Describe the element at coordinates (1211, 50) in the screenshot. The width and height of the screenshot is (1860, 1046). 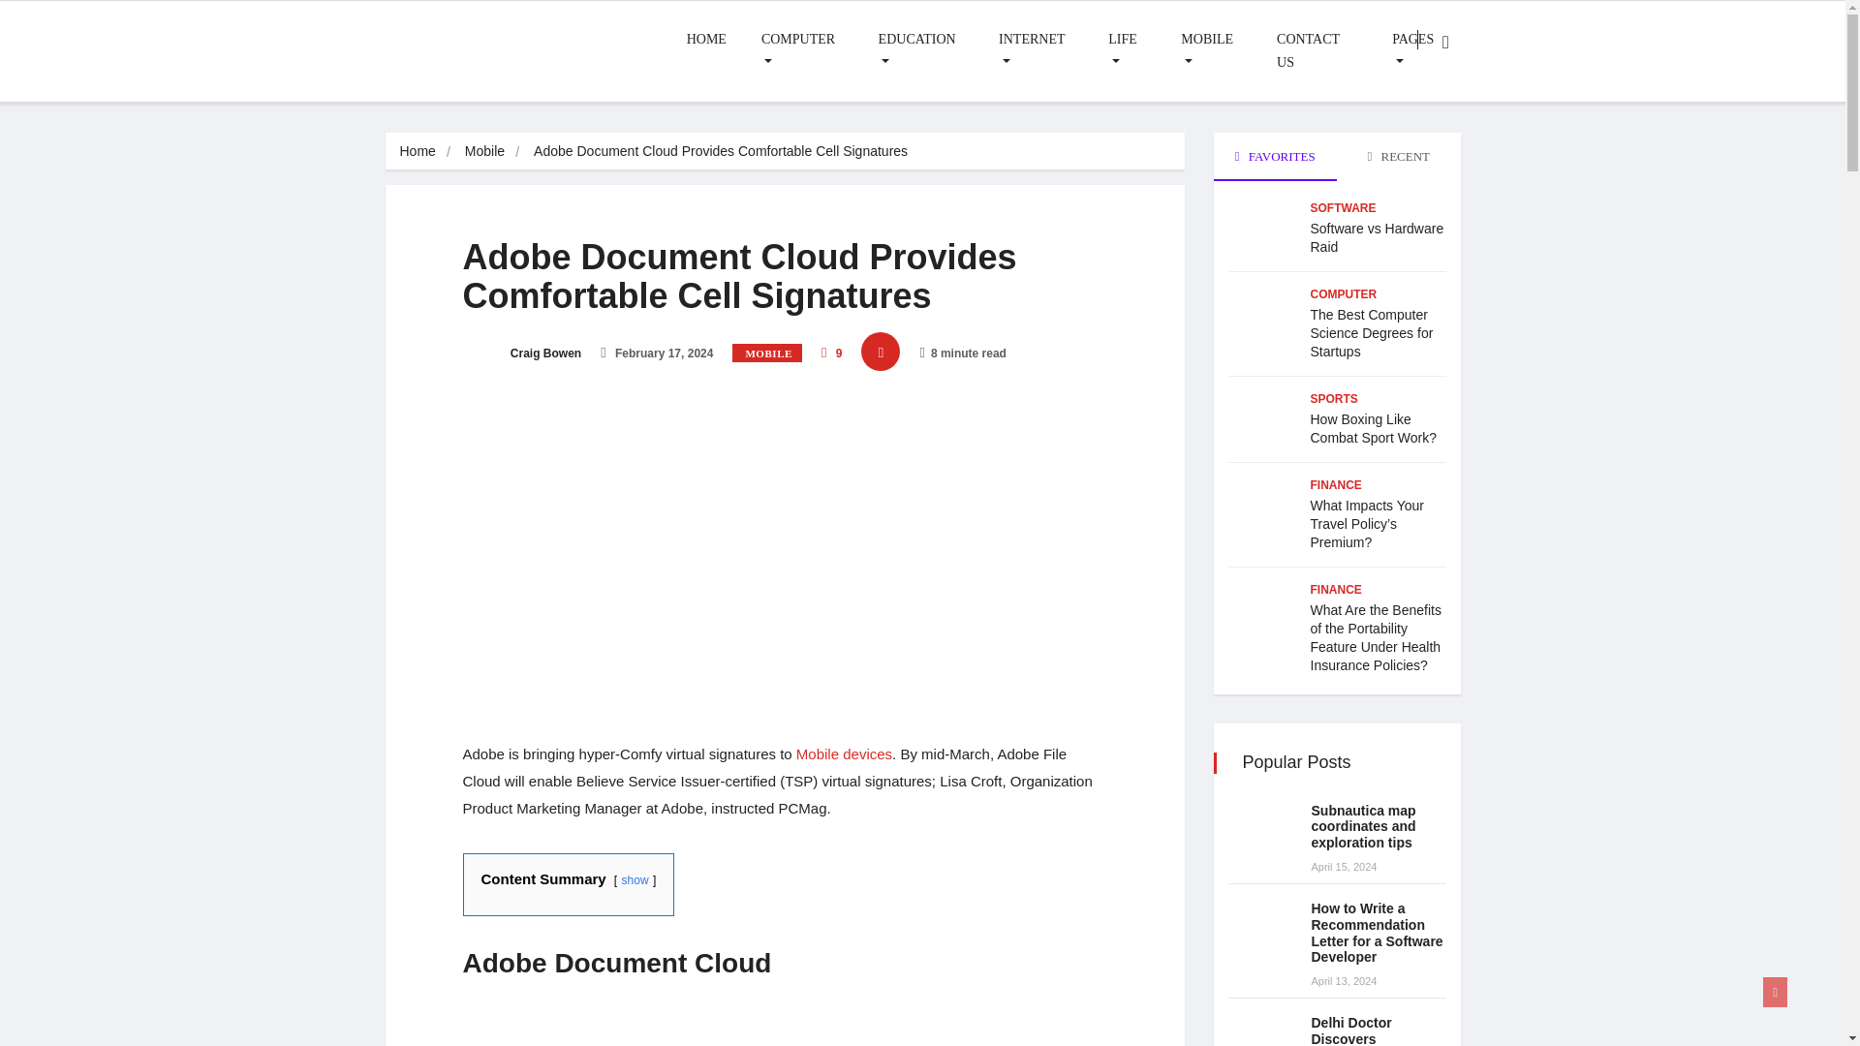
I see `MOBILE` at that location.